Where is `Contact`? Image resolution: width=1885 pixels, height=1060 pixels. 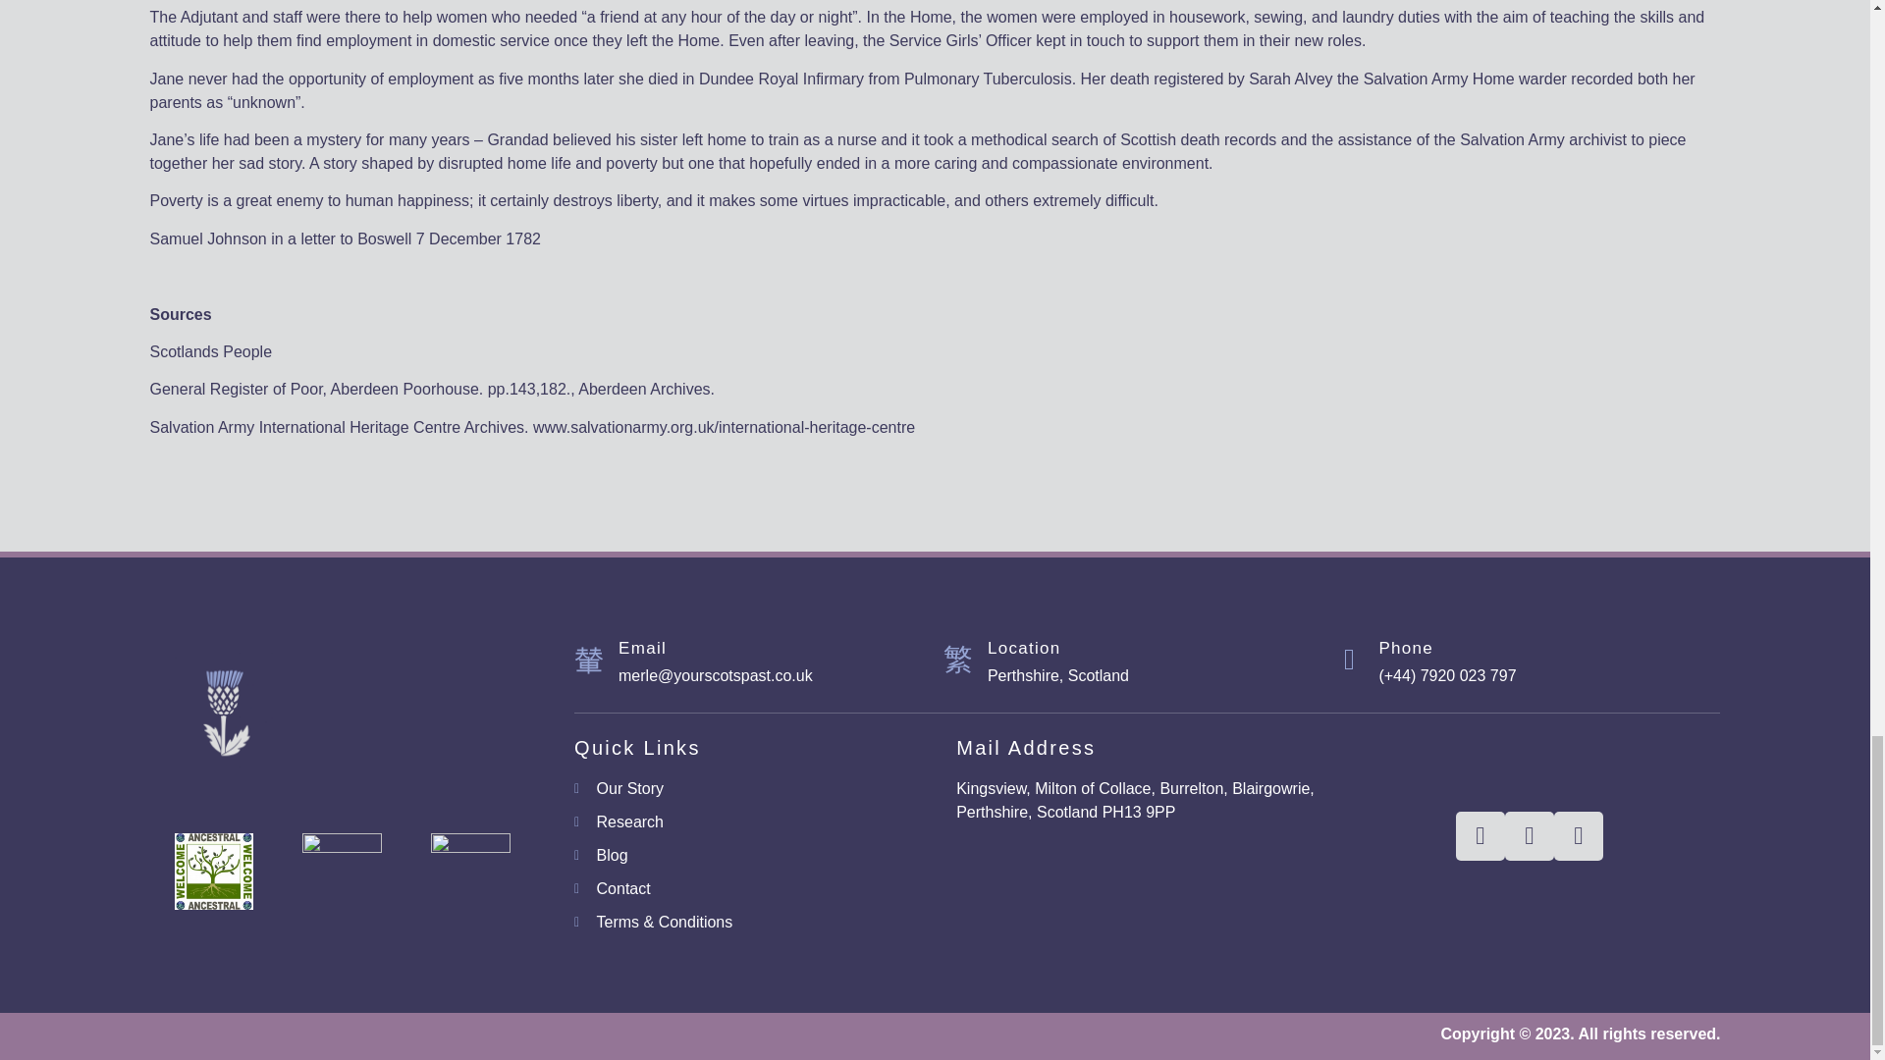 Contact is located at coordinates (765, 889).